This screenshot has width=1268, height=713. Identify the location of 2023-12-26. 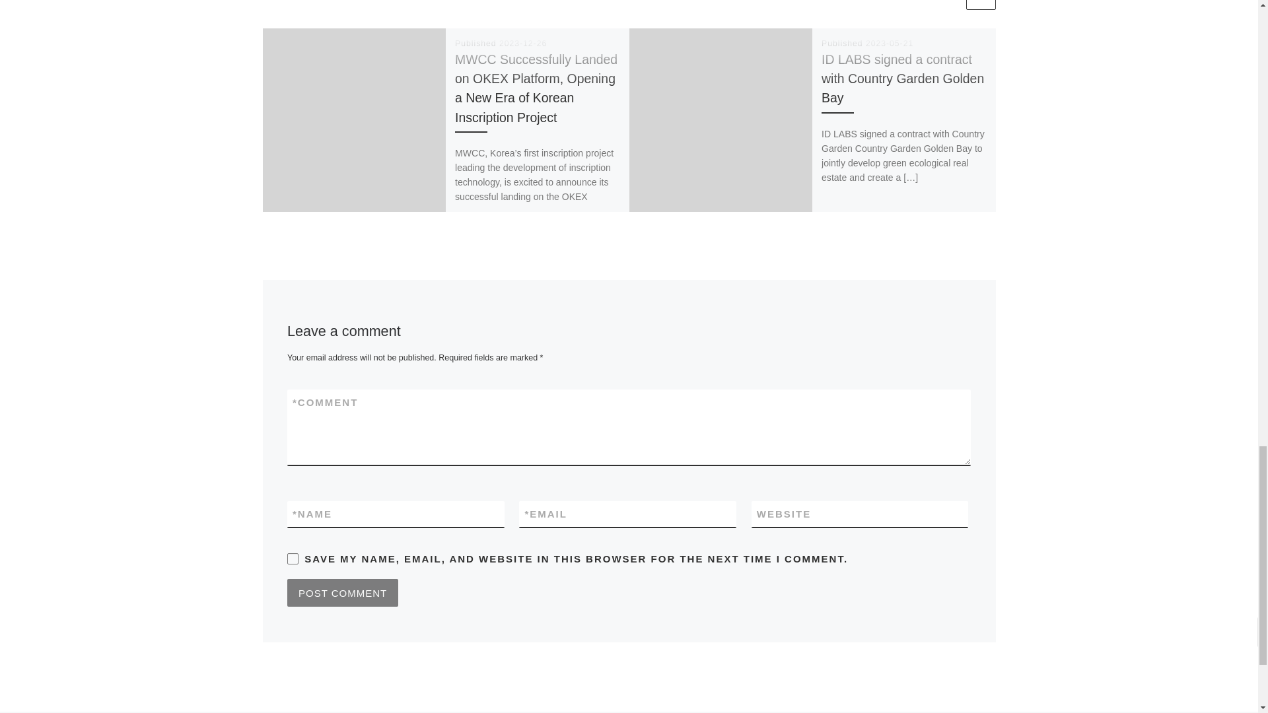
(523, 44).